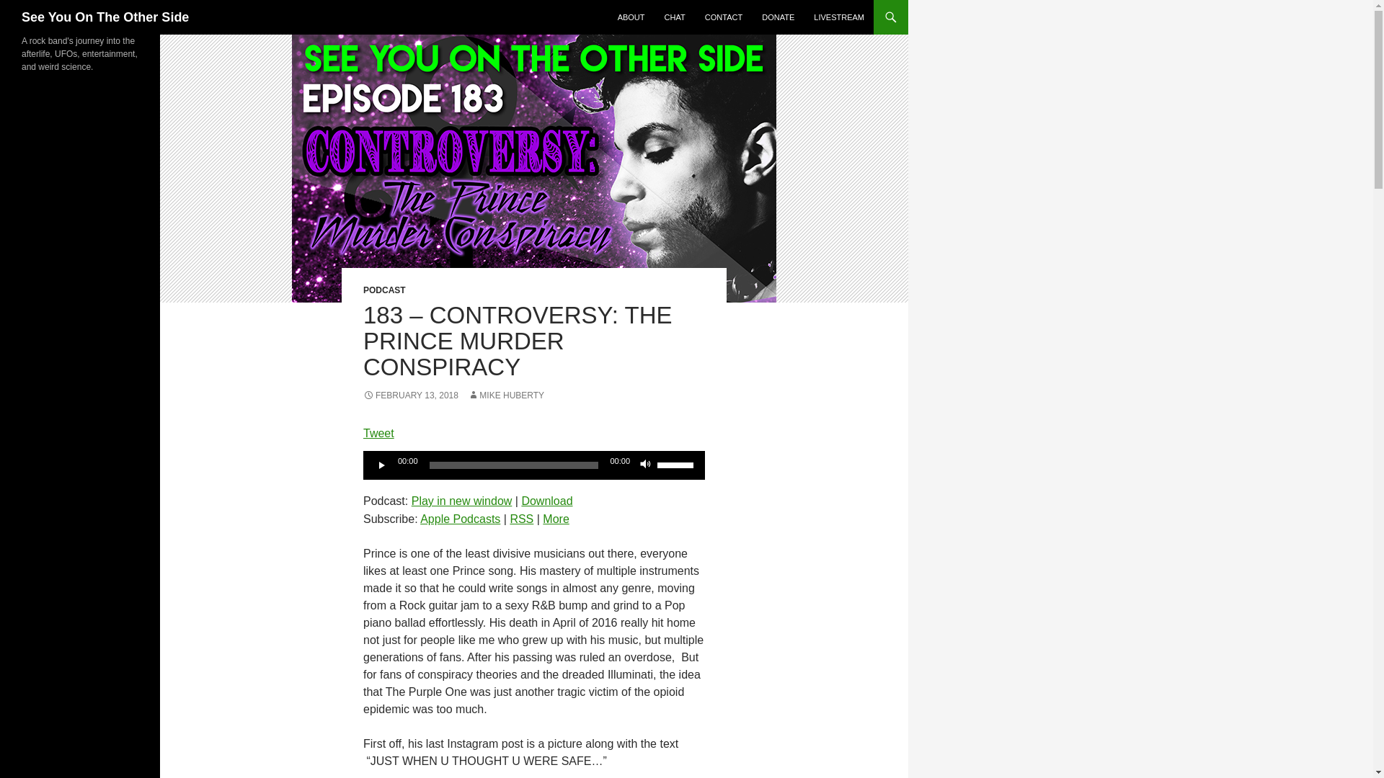  I want to click on More, so click(555, 519).